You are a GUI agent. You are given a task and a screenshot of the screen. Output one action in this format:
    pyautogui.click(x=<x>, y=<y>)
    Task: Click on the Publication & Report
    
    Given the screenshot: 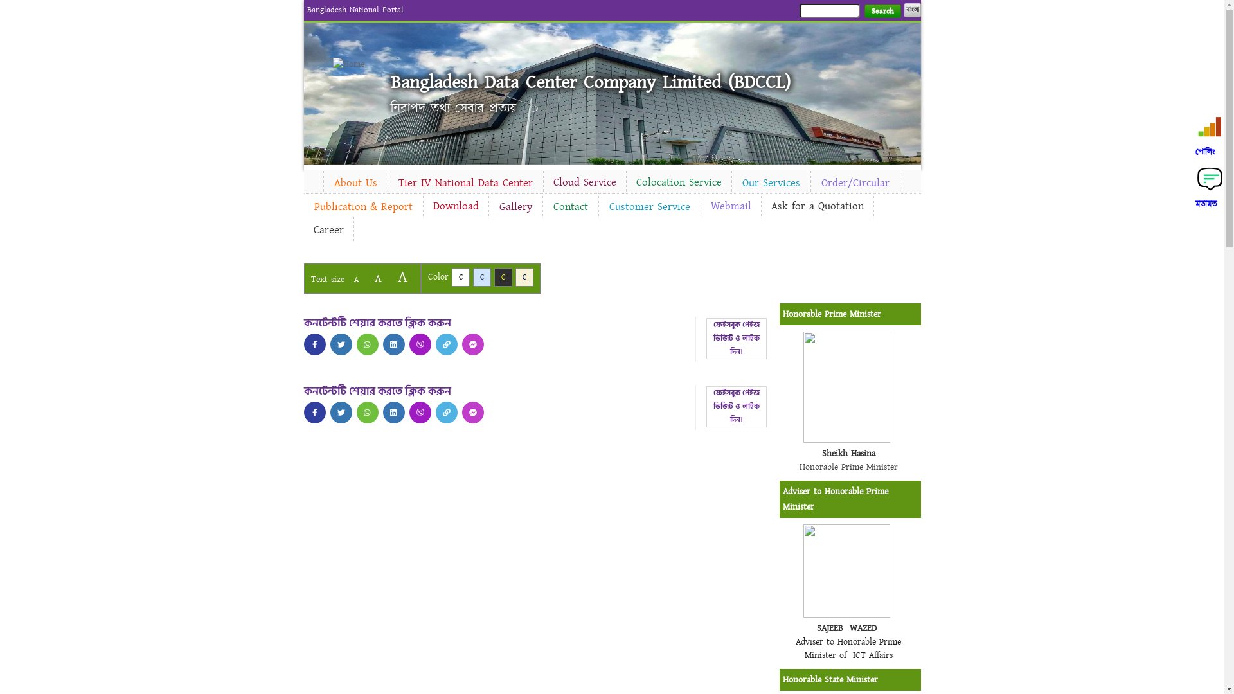 What is the action you would take?
    pyautogui.click(x=362, y=207)
    